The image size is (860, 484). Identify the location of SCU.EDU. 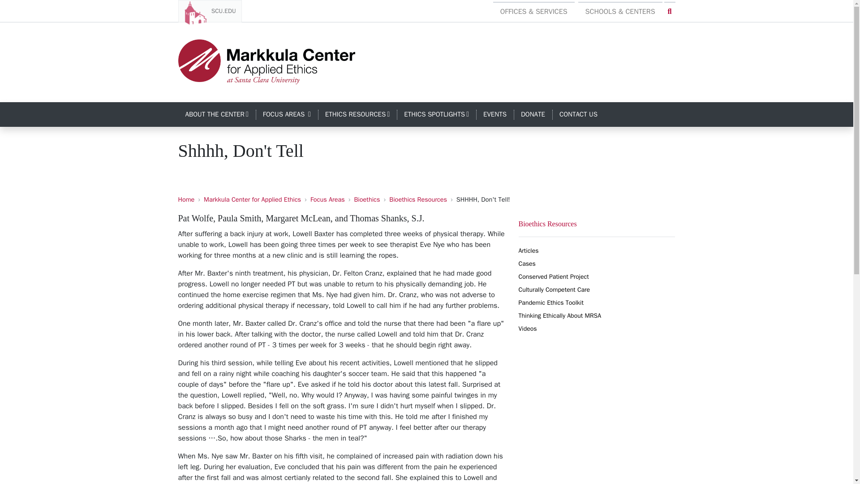
(287, 115).